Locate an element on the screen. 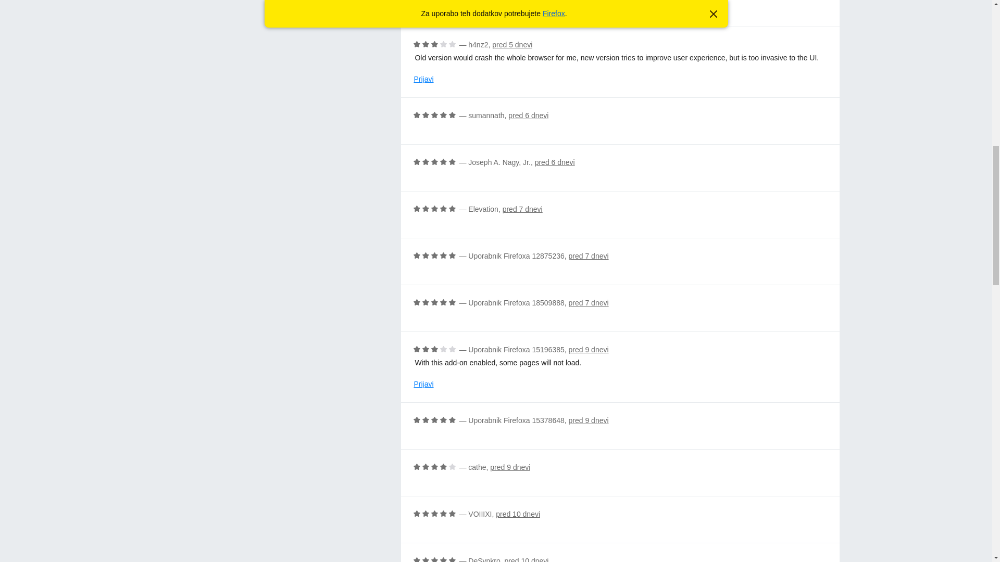 The height and width of the screenshot is (562, 1000). pred 9 dnevi is located at coordinates (589, 420).